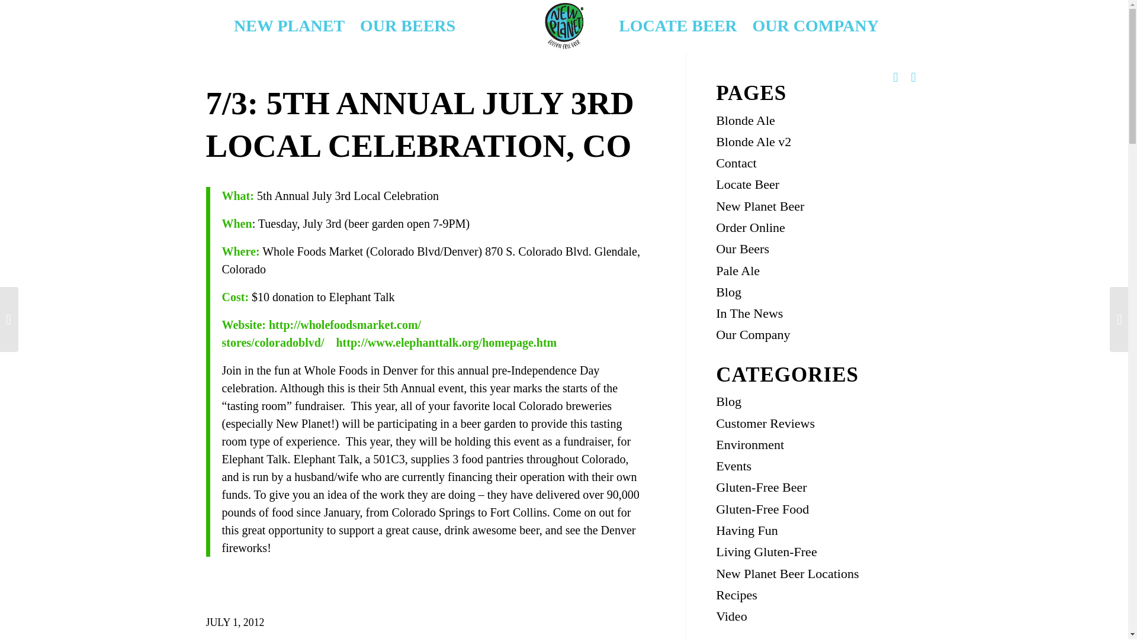 This screenshot has height=639, width=1137. I want to click on OUR COMPANY, so click(815, 26).